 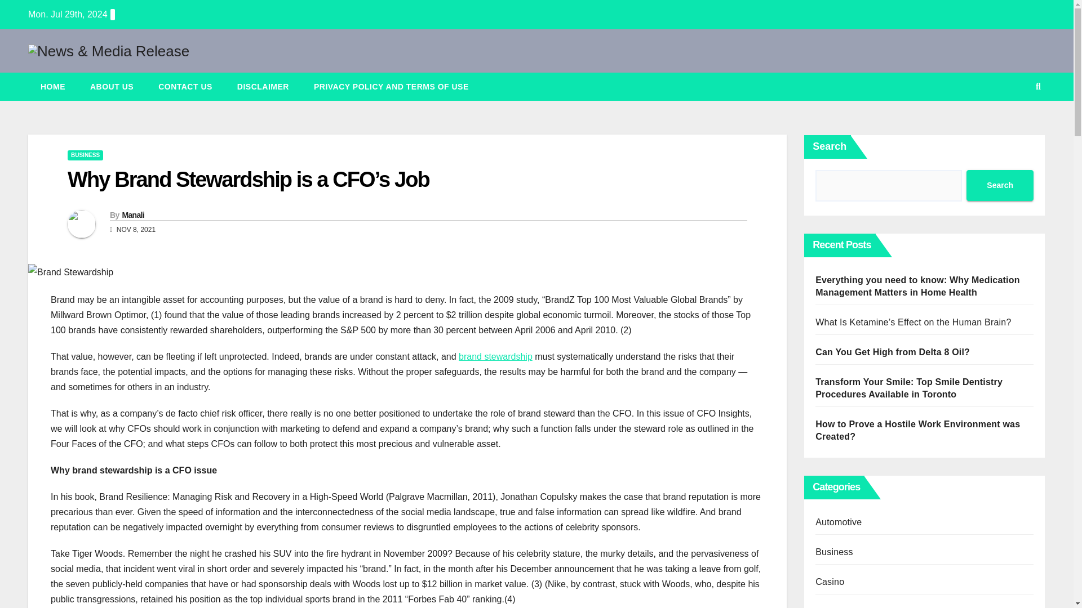 I want to click on Home, so click(x=53, y=87).